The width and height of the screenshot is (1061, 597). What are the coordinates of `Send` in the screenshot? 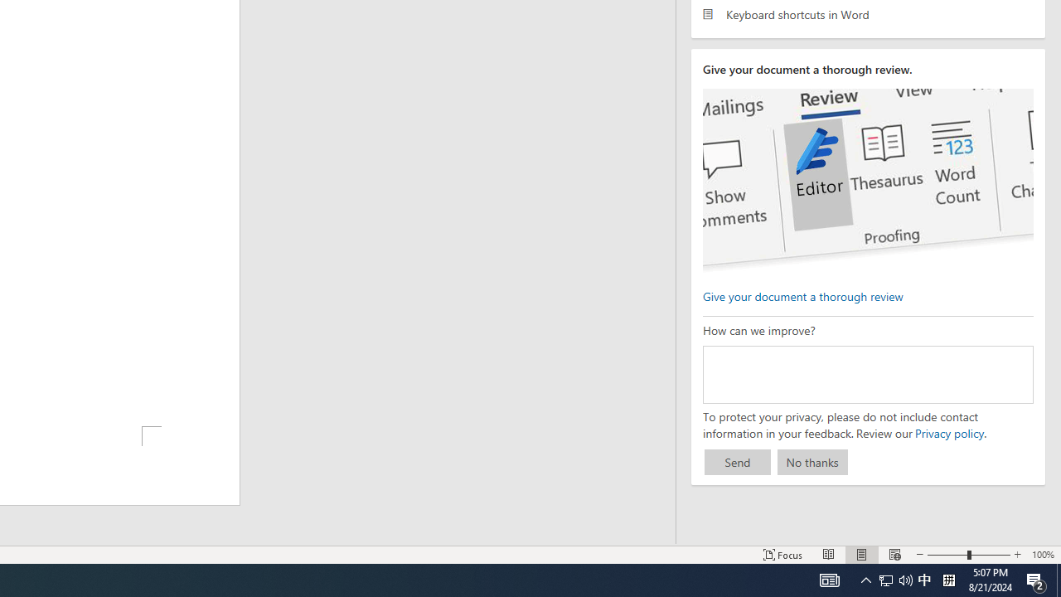 It's located at (738, 463).